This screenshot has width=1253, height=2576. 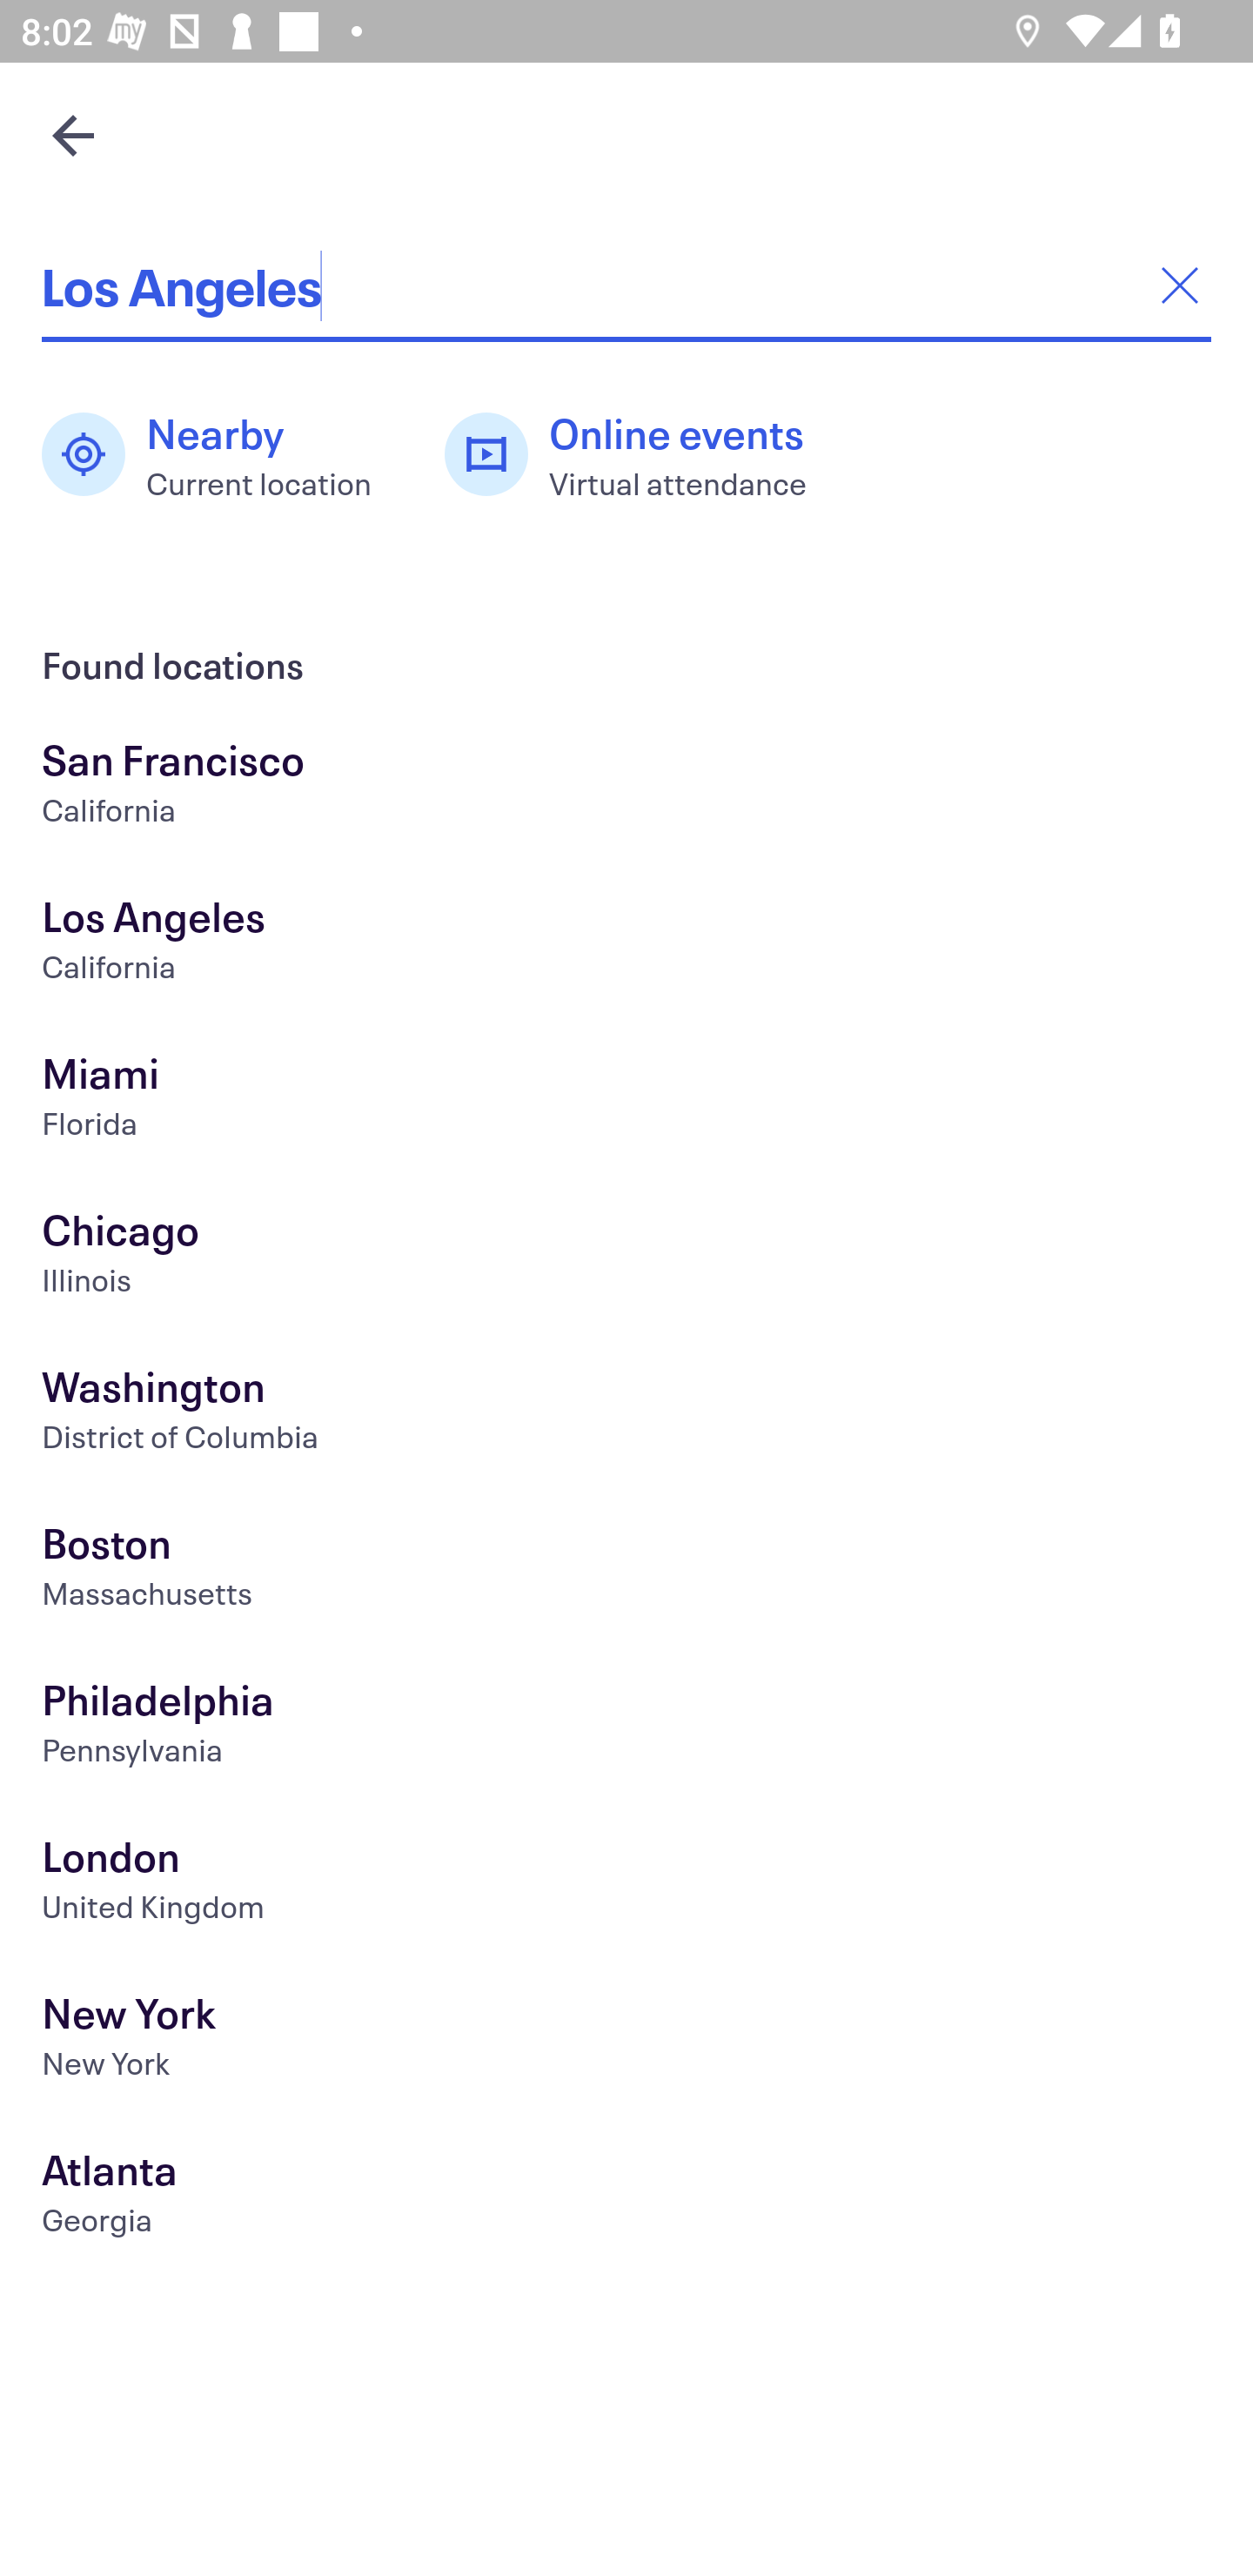 I want to click on New York, so click(x=626, y=2042).